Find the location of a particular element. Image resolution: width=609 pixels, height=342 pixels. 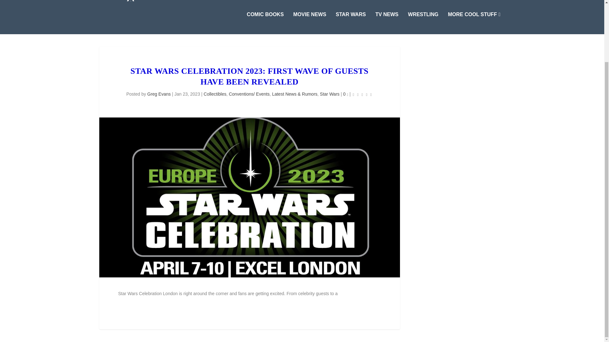

Rating: 0.00 is located at coordinates (362, 94).